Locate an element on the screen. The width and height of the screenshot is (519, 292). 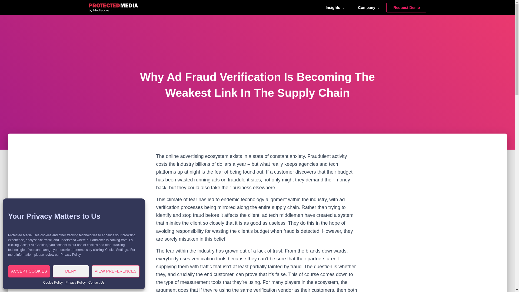
DENY is located at coordinates (71, 271).